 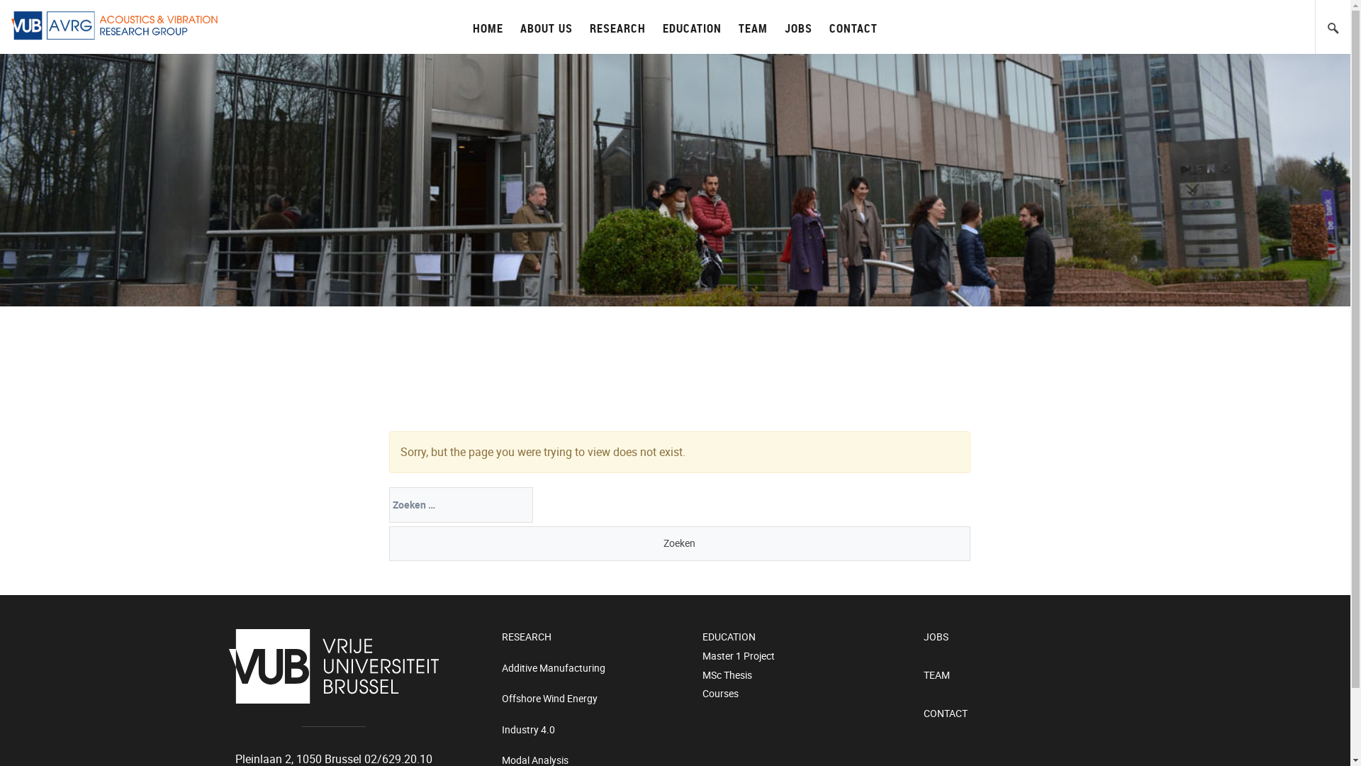 I want to click on EDUCATION, so click(x=692, y=27).